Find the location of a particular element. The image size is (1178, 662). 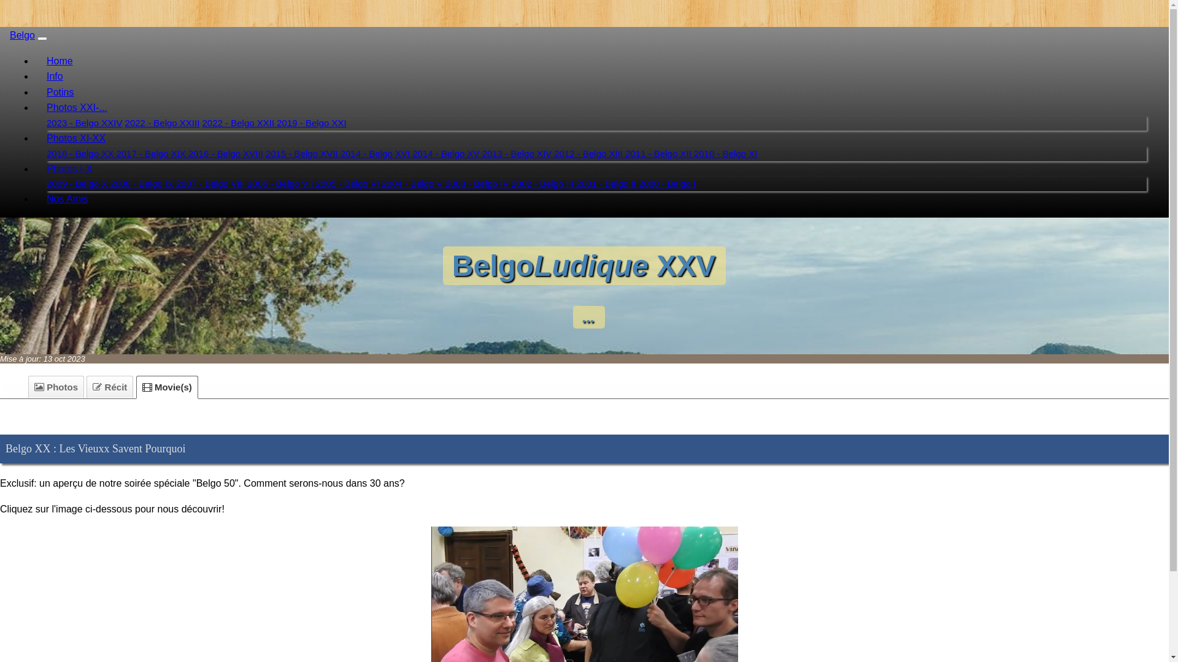

Photos XI-XX is located at coordinates (76, 139).